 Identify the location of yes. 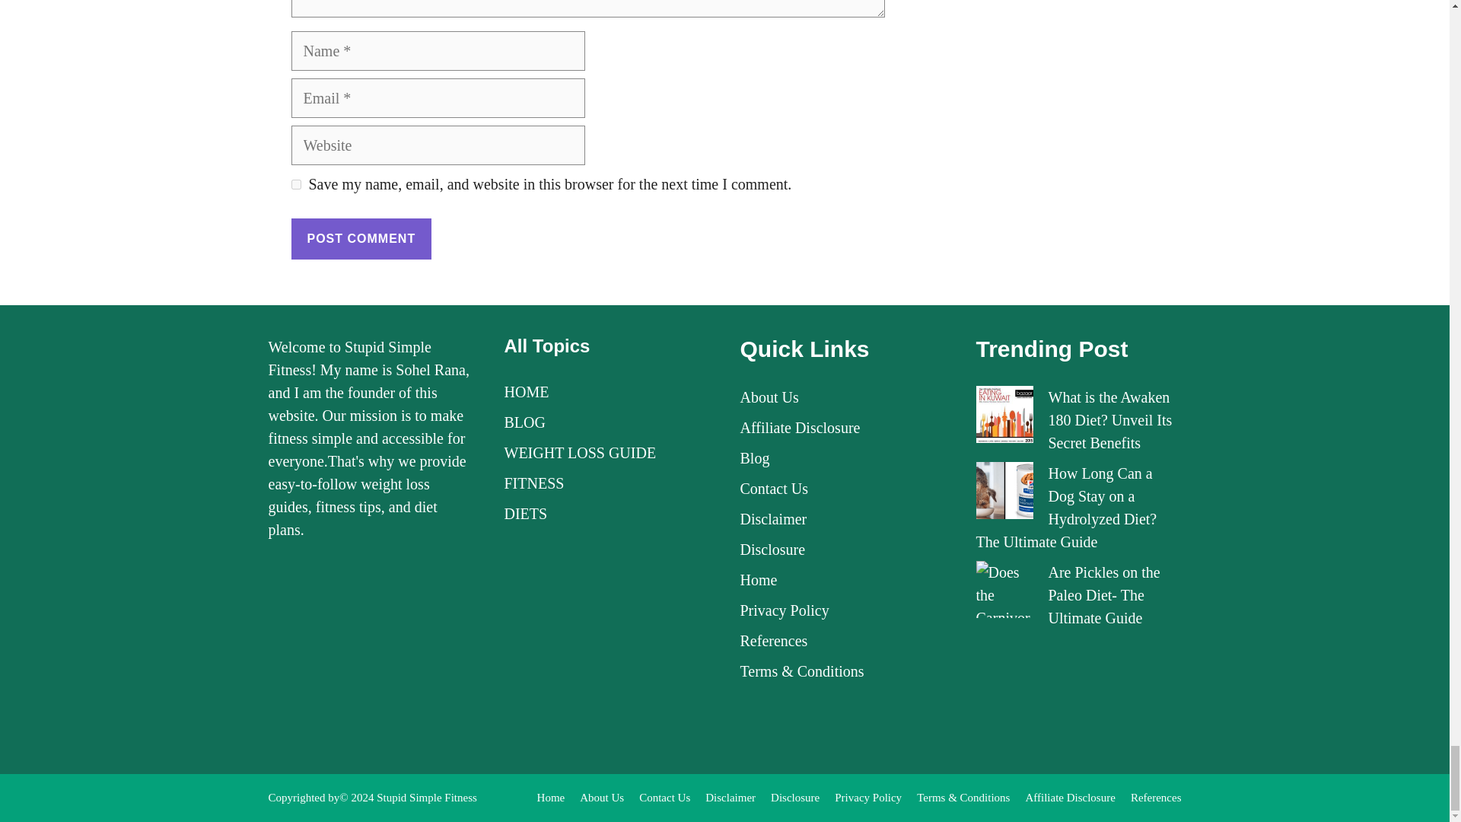
(295, 184).